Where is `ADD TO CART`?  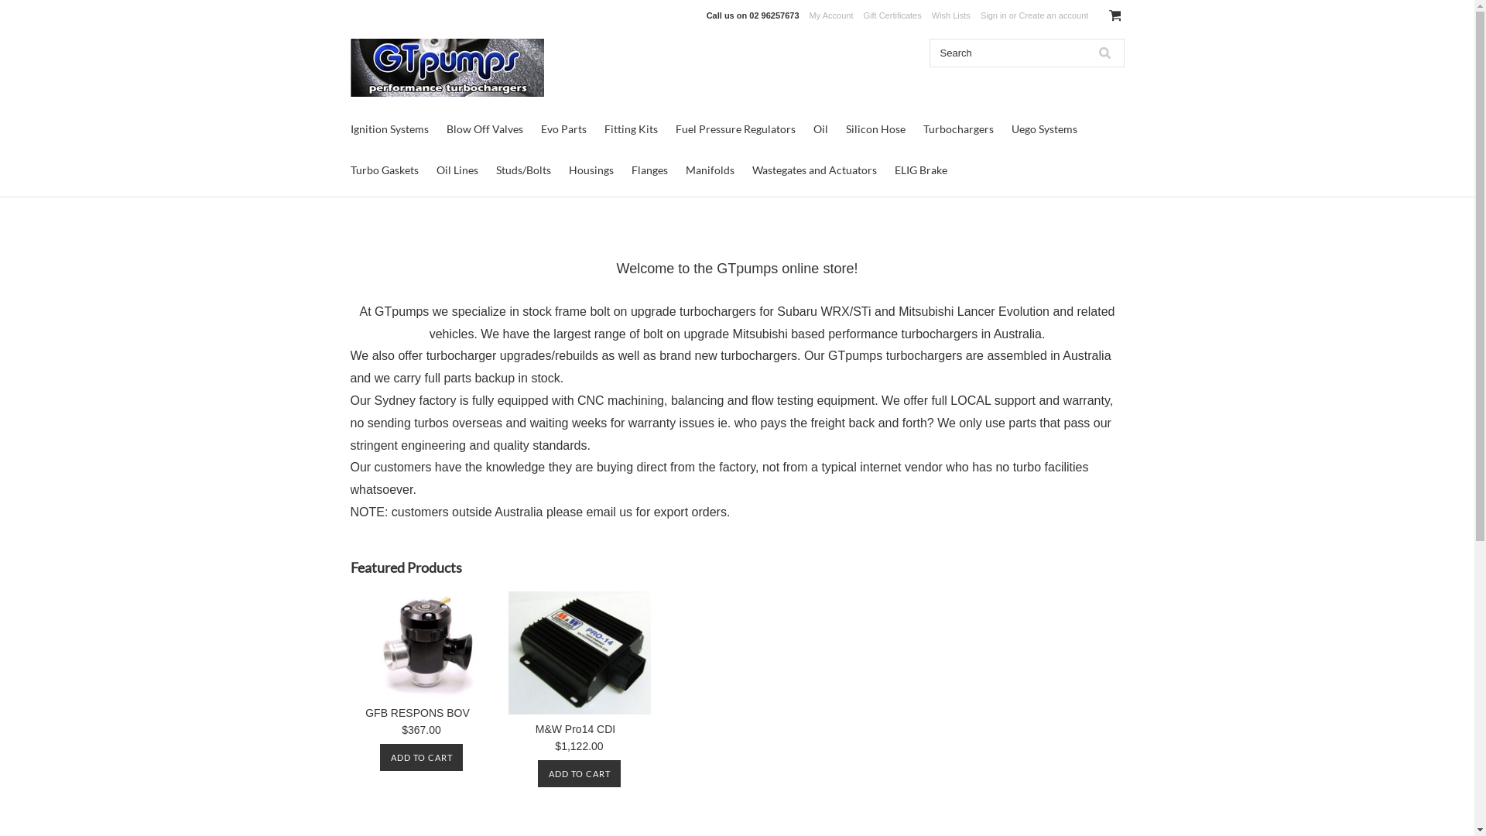 ADD TO CART is located at coordinates (421, 757).